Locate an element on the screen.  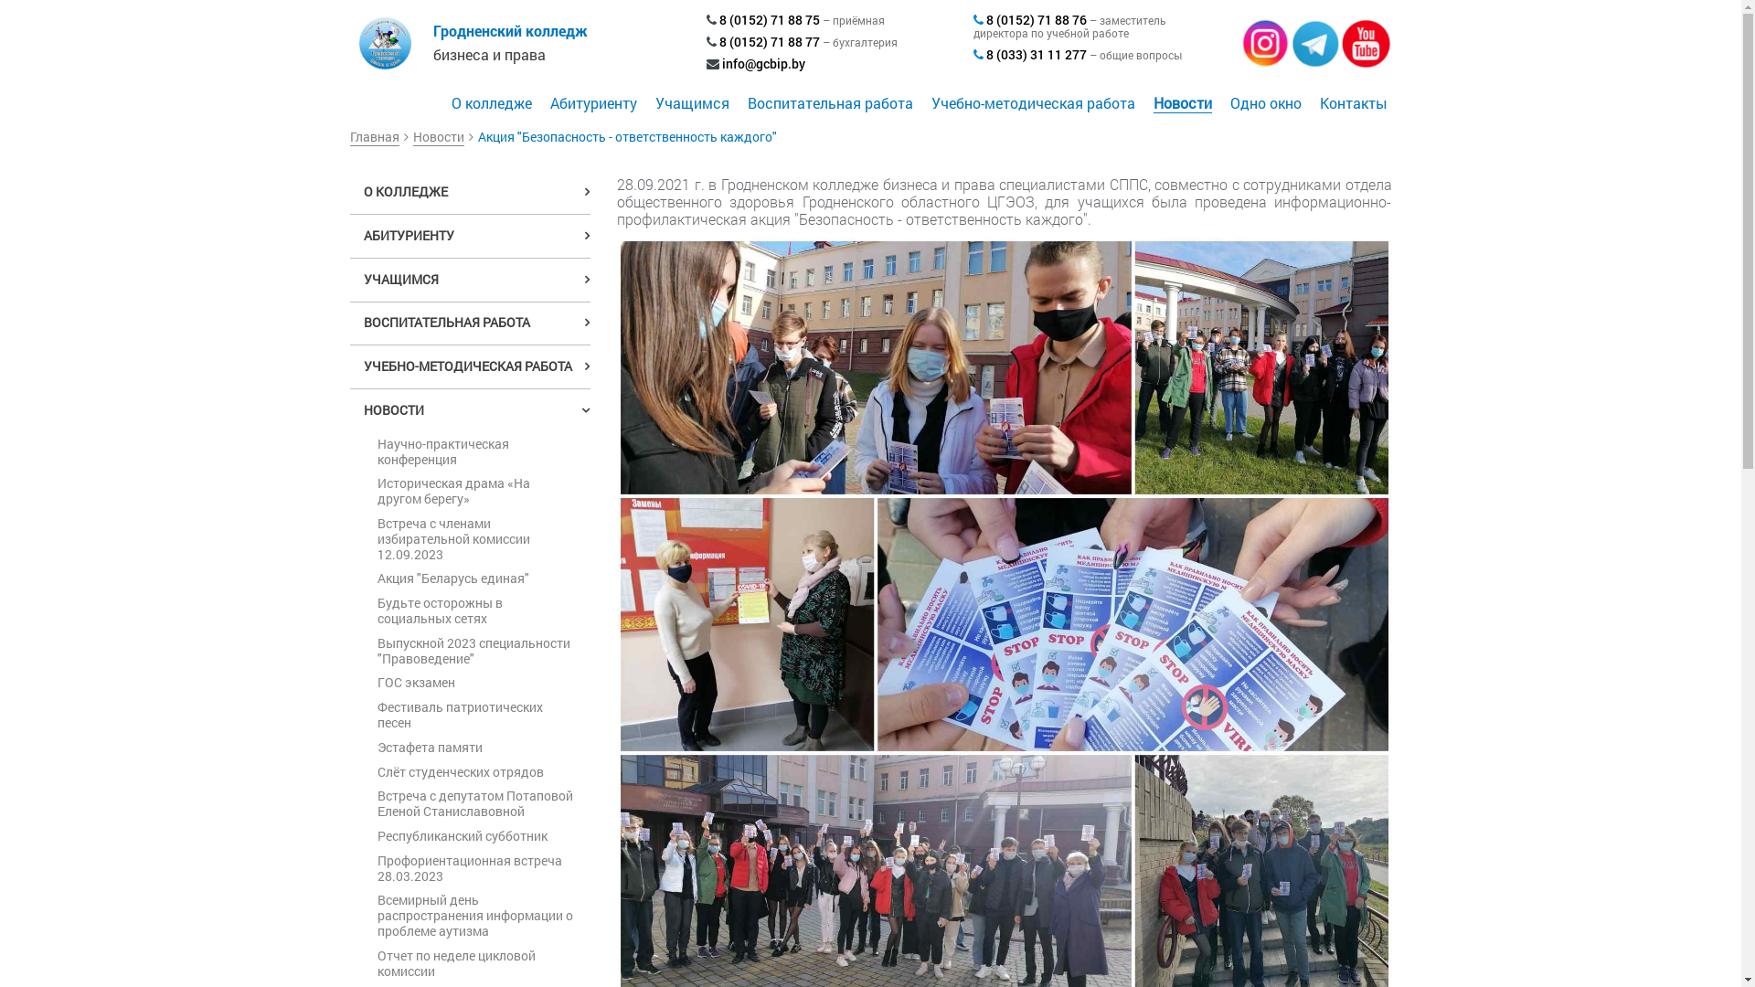
8 (0152) 71 88 75 is located at coordinates (769, 20).